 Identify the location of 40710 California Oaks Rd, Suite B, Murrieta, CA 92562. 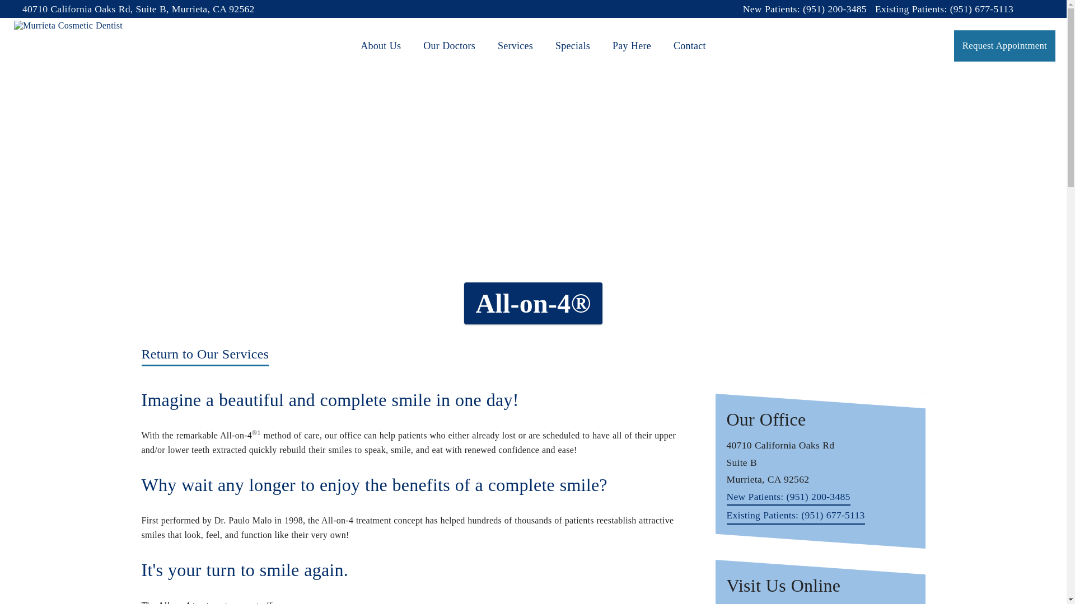
(139, 9).